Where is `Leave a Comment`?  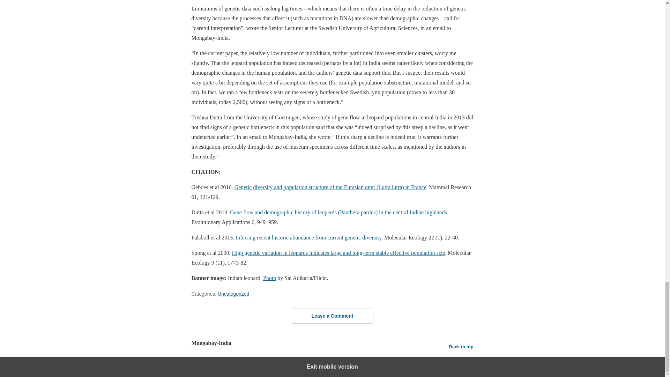 Leave a Comment is located at coordinates (332, 316).